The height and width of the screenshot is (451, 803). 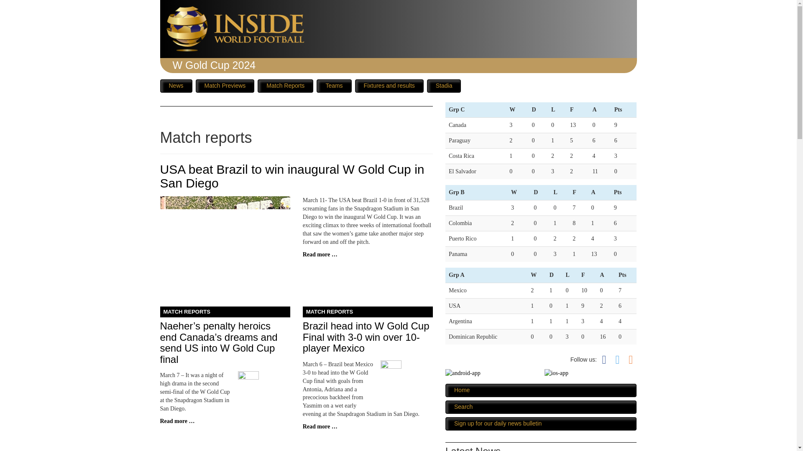 I want to click on News, so click(x=176, y=86).